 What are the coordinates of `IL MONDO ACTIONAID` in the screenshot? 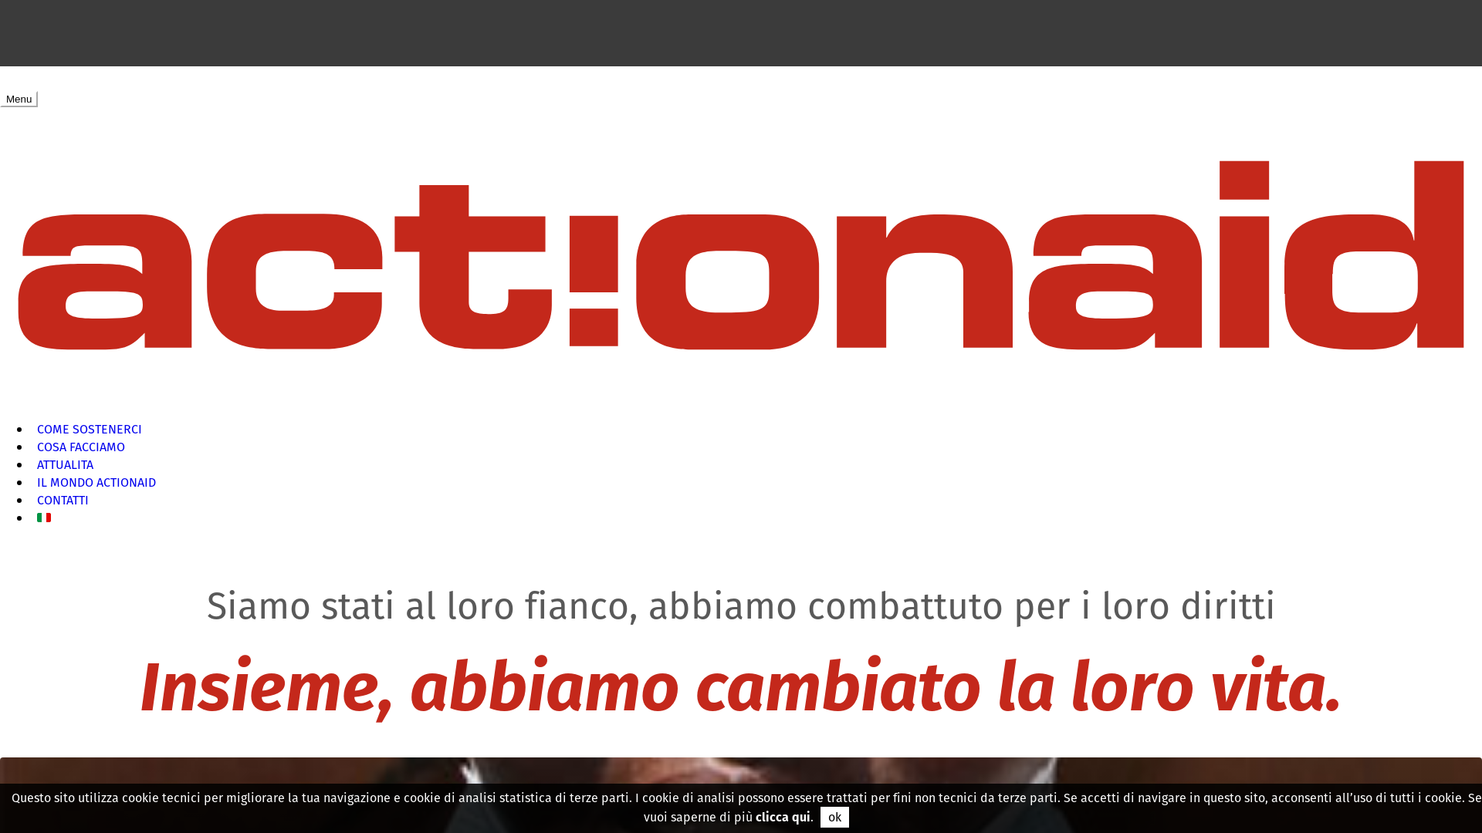 It's located at (96, 483).